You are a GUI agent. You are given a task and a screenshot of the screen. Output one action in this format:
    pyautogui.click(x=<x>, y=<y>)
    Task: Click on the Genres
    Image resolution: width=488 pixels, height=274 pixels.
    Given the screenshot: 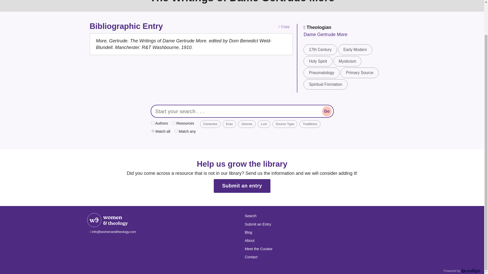 What is the action you would take?
    pyautogui.click(x=247, y=124)
    